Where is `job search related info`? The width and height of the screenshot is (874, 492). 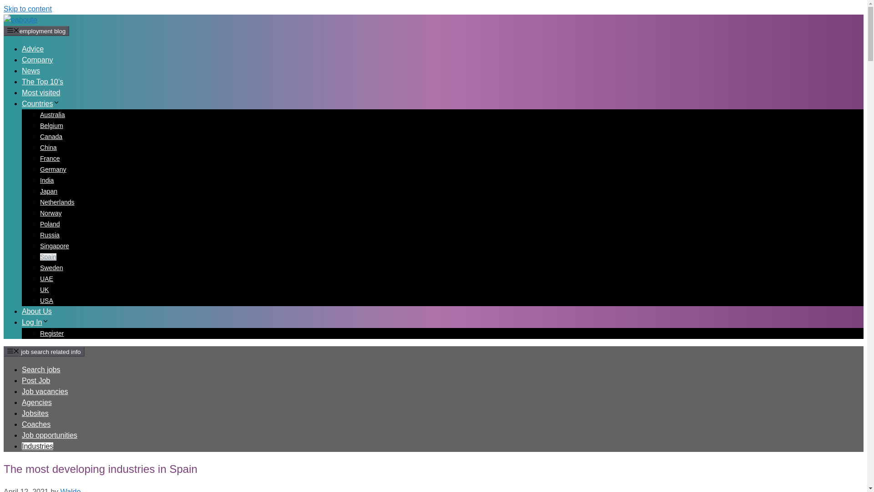
job search related info is located at coordinates (44, 352).